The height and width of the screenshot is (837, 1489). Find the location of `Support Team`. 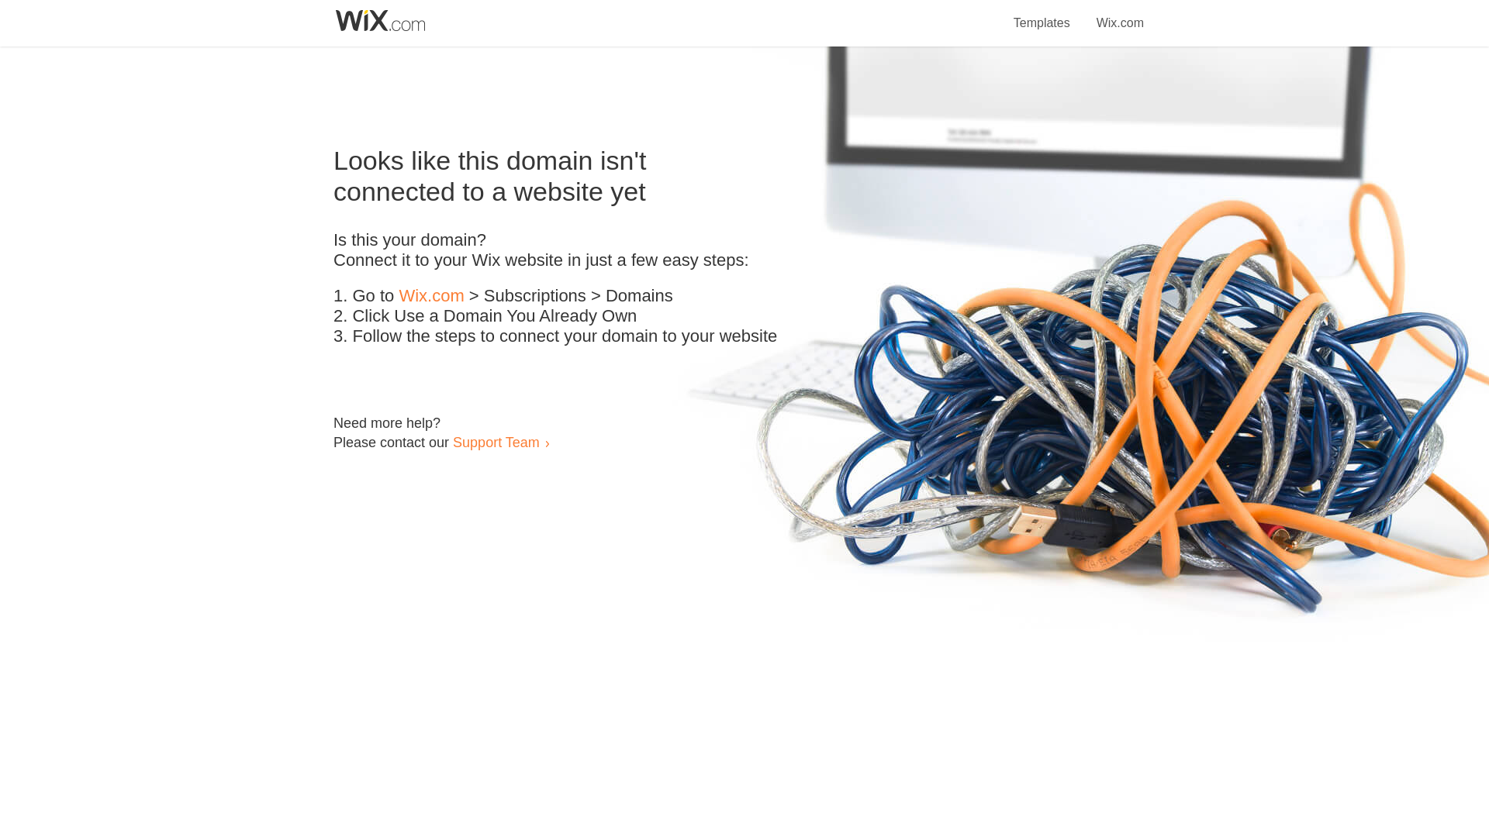

Support Team is located at coordinates (496, 442).